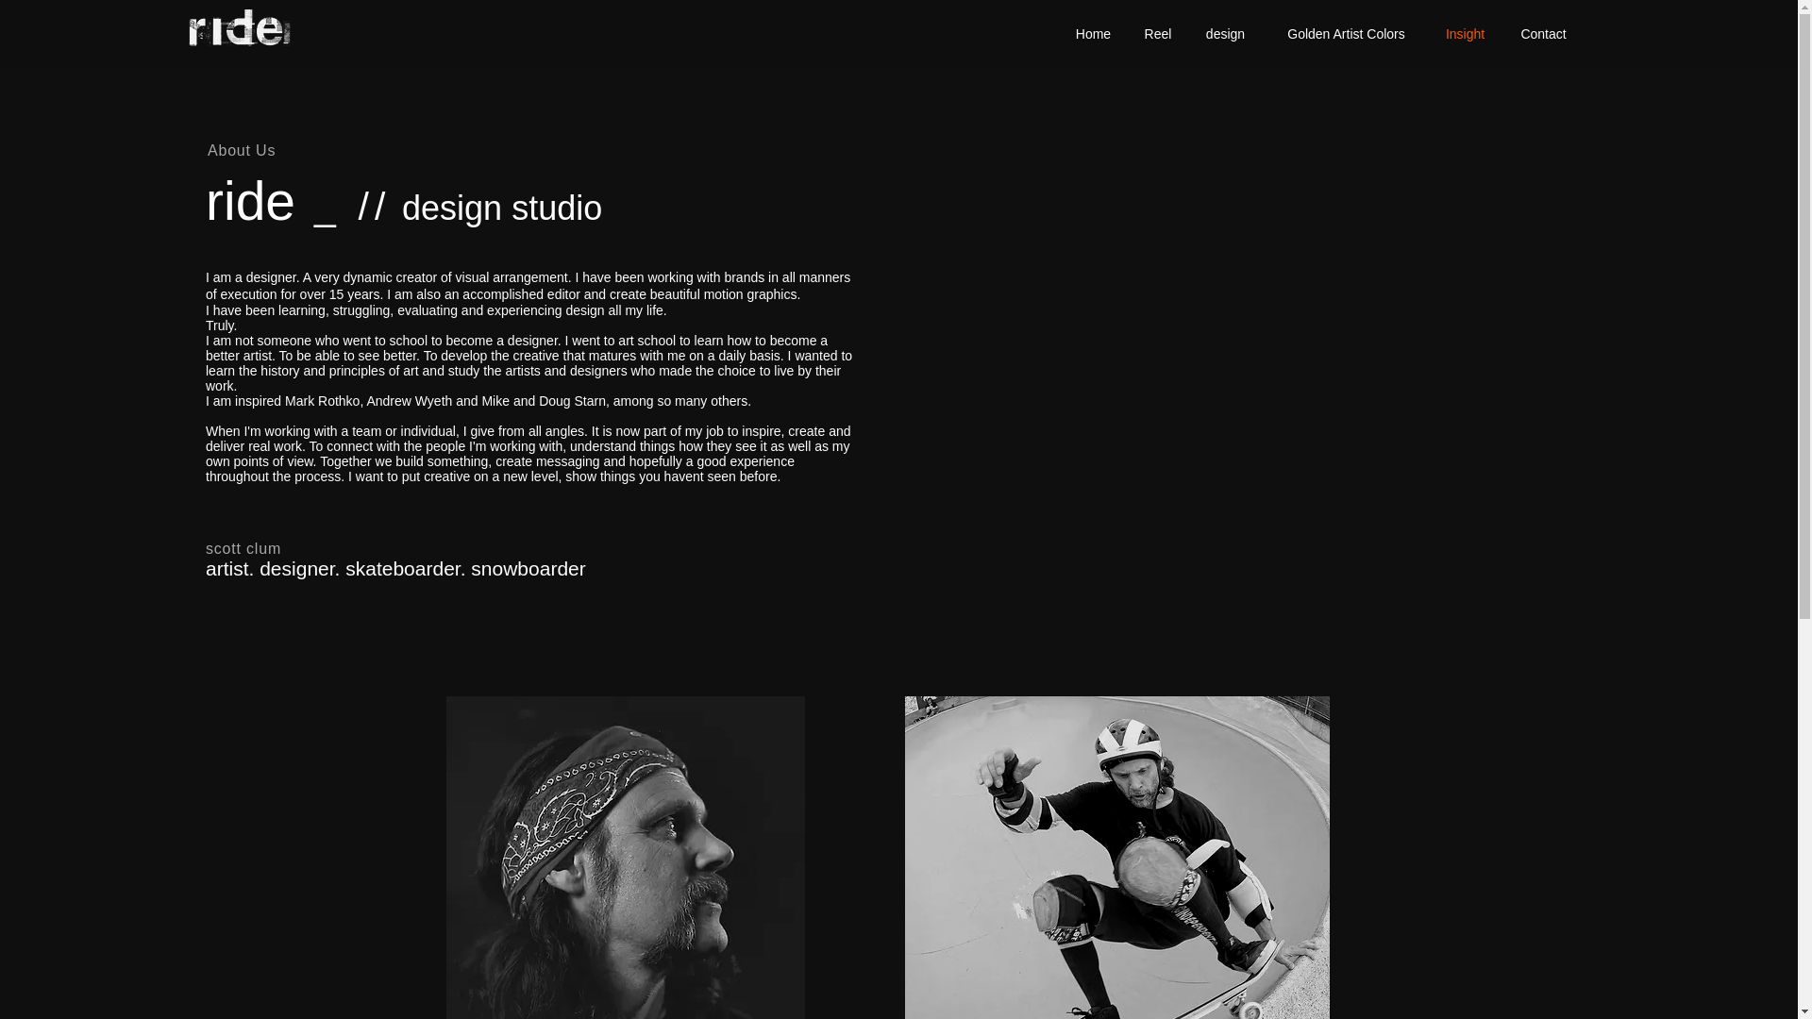  Describe the element at coordinates (1346, 34) in the screenshot. I see `Golden Artist Colors` at that location.